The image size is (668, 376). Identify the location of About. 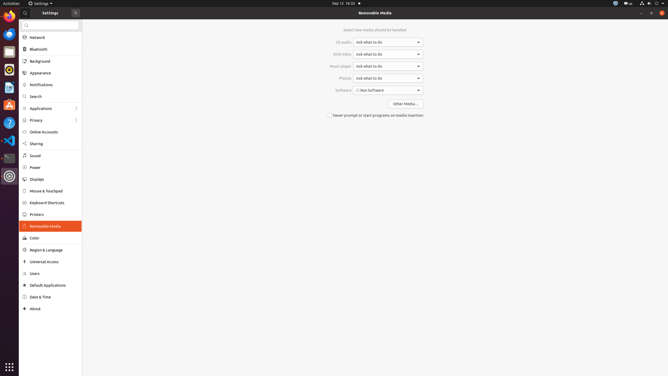
(54, 309).